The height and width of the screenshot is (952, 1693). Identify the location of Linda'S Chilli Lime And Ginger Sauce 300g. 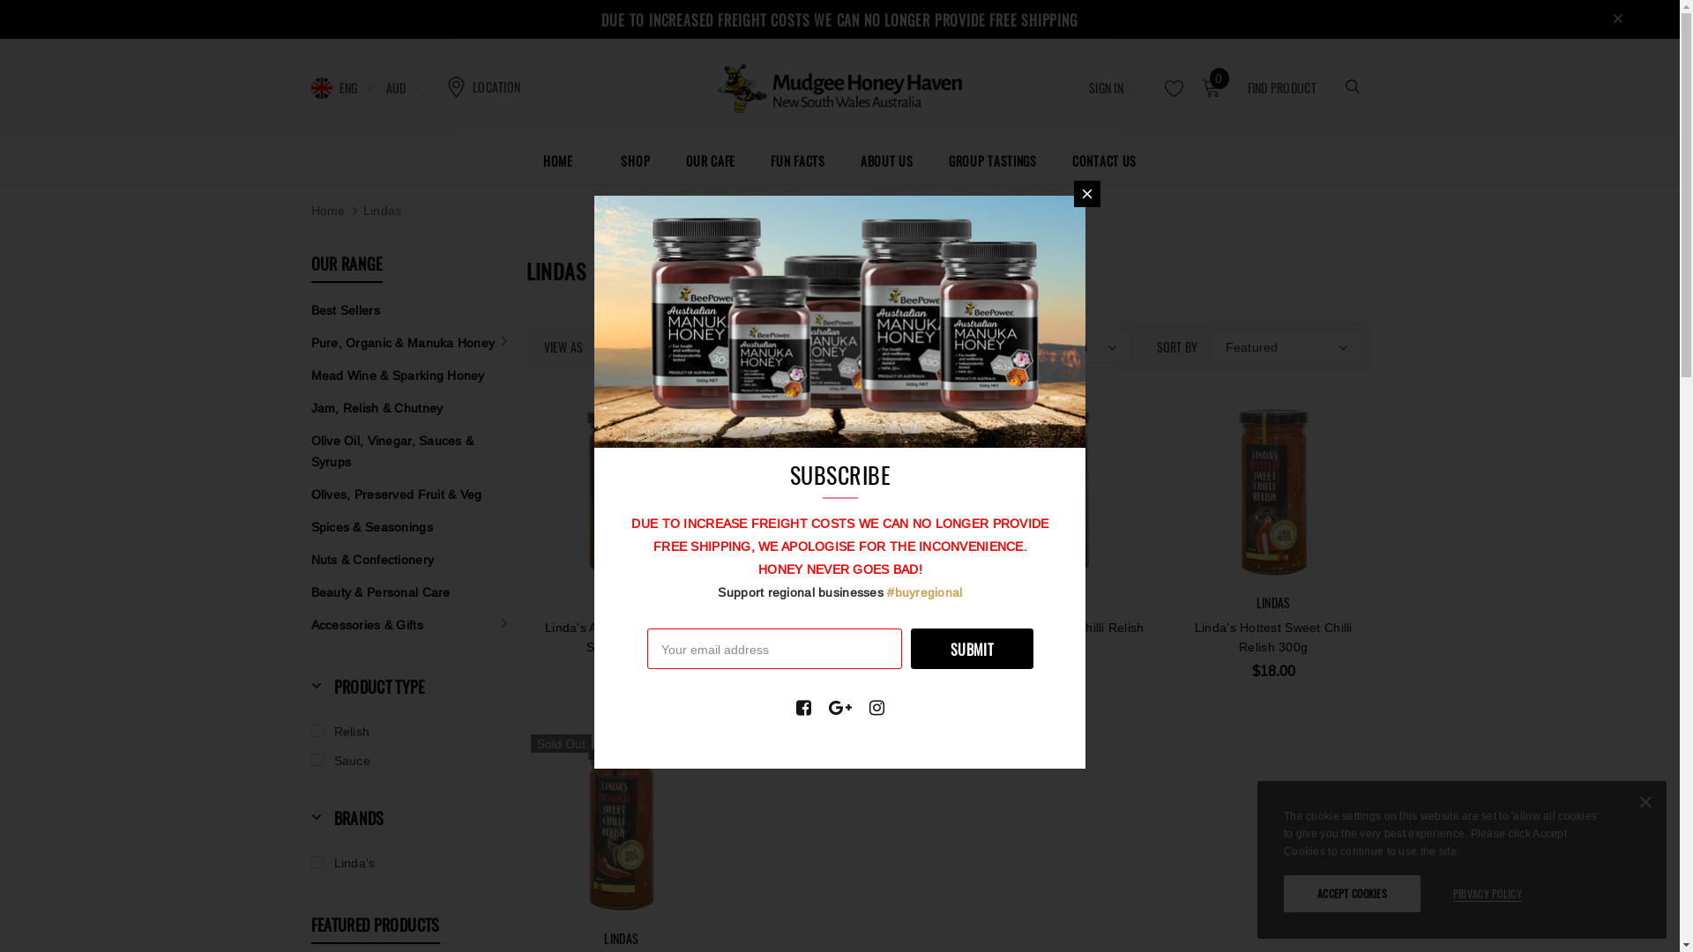
(839, 637).